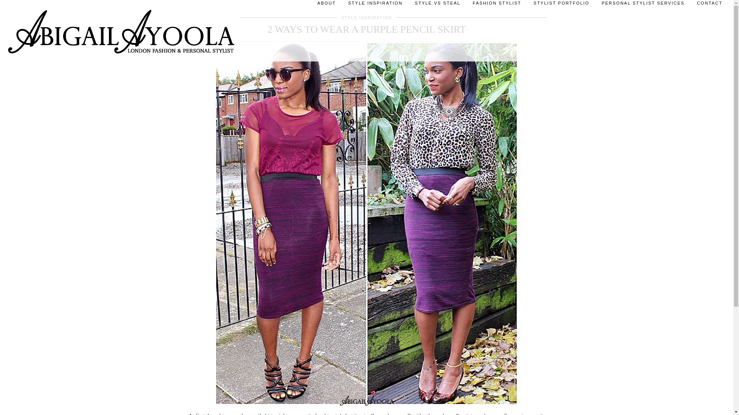  Describe the element at coordinates (497, 5) in the screenshot. I see `FASHION STYLIST` at that location.